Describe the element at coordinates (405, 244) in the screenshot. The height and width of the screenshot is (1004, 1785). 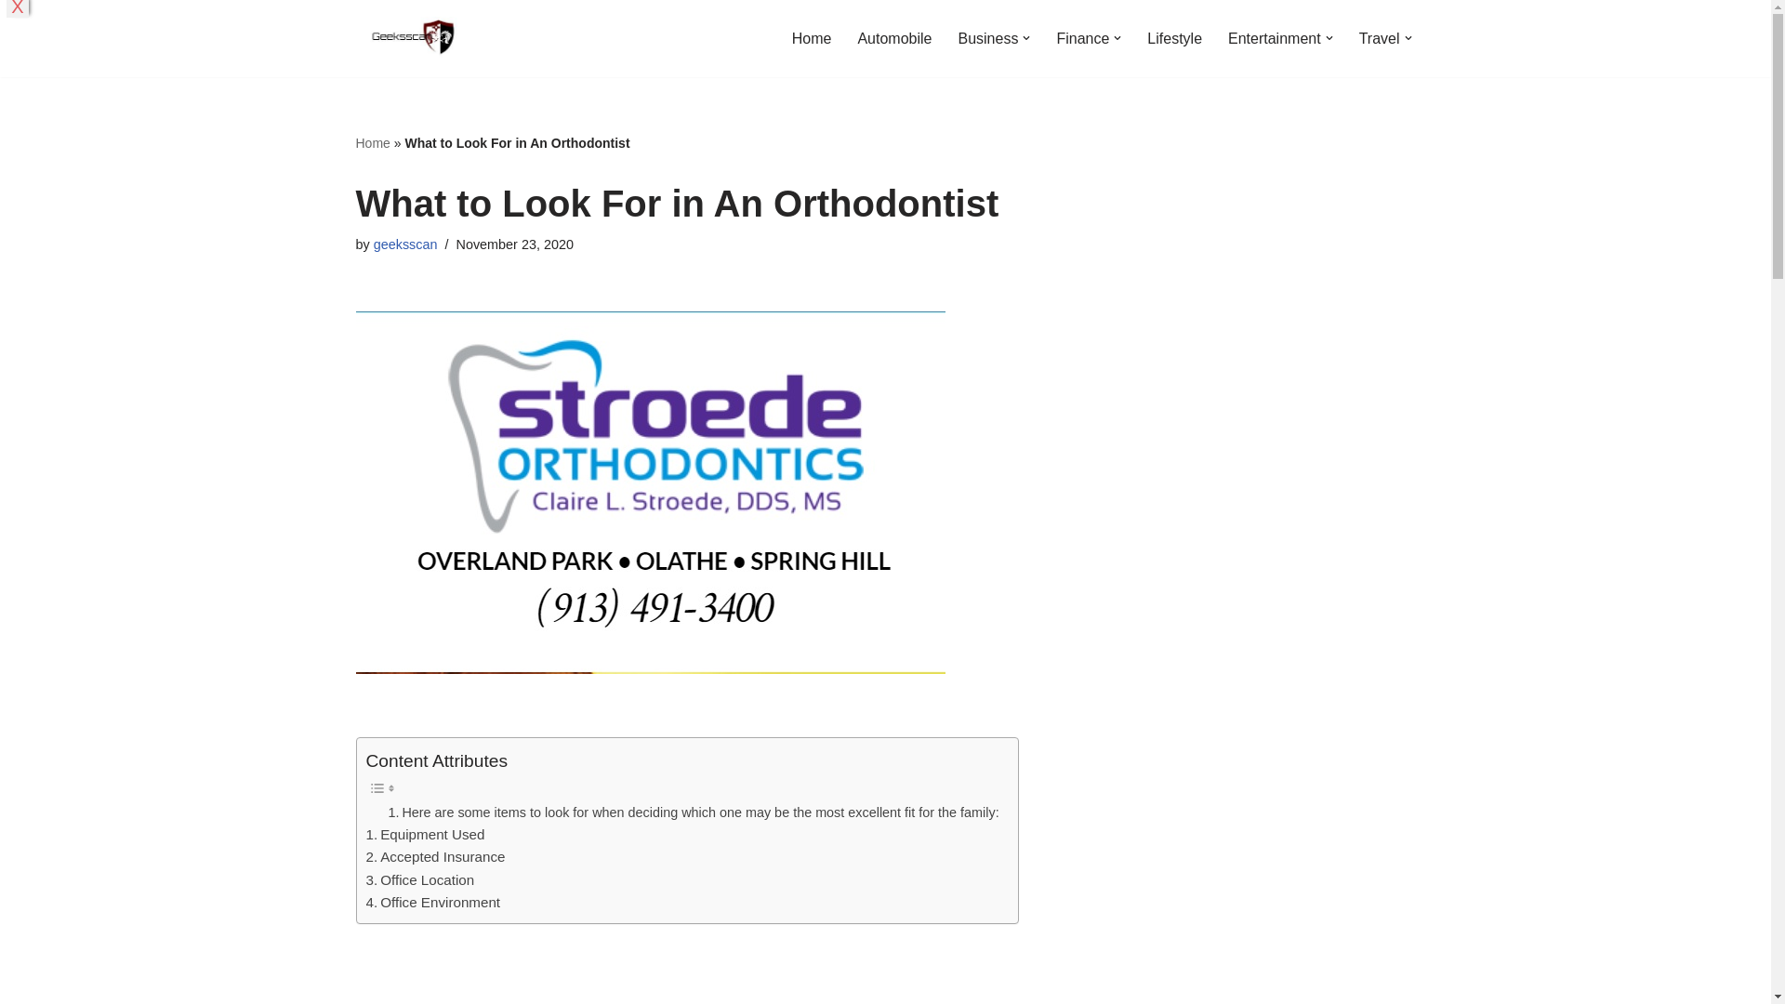
I see `Posts by geeksscan` at that location.